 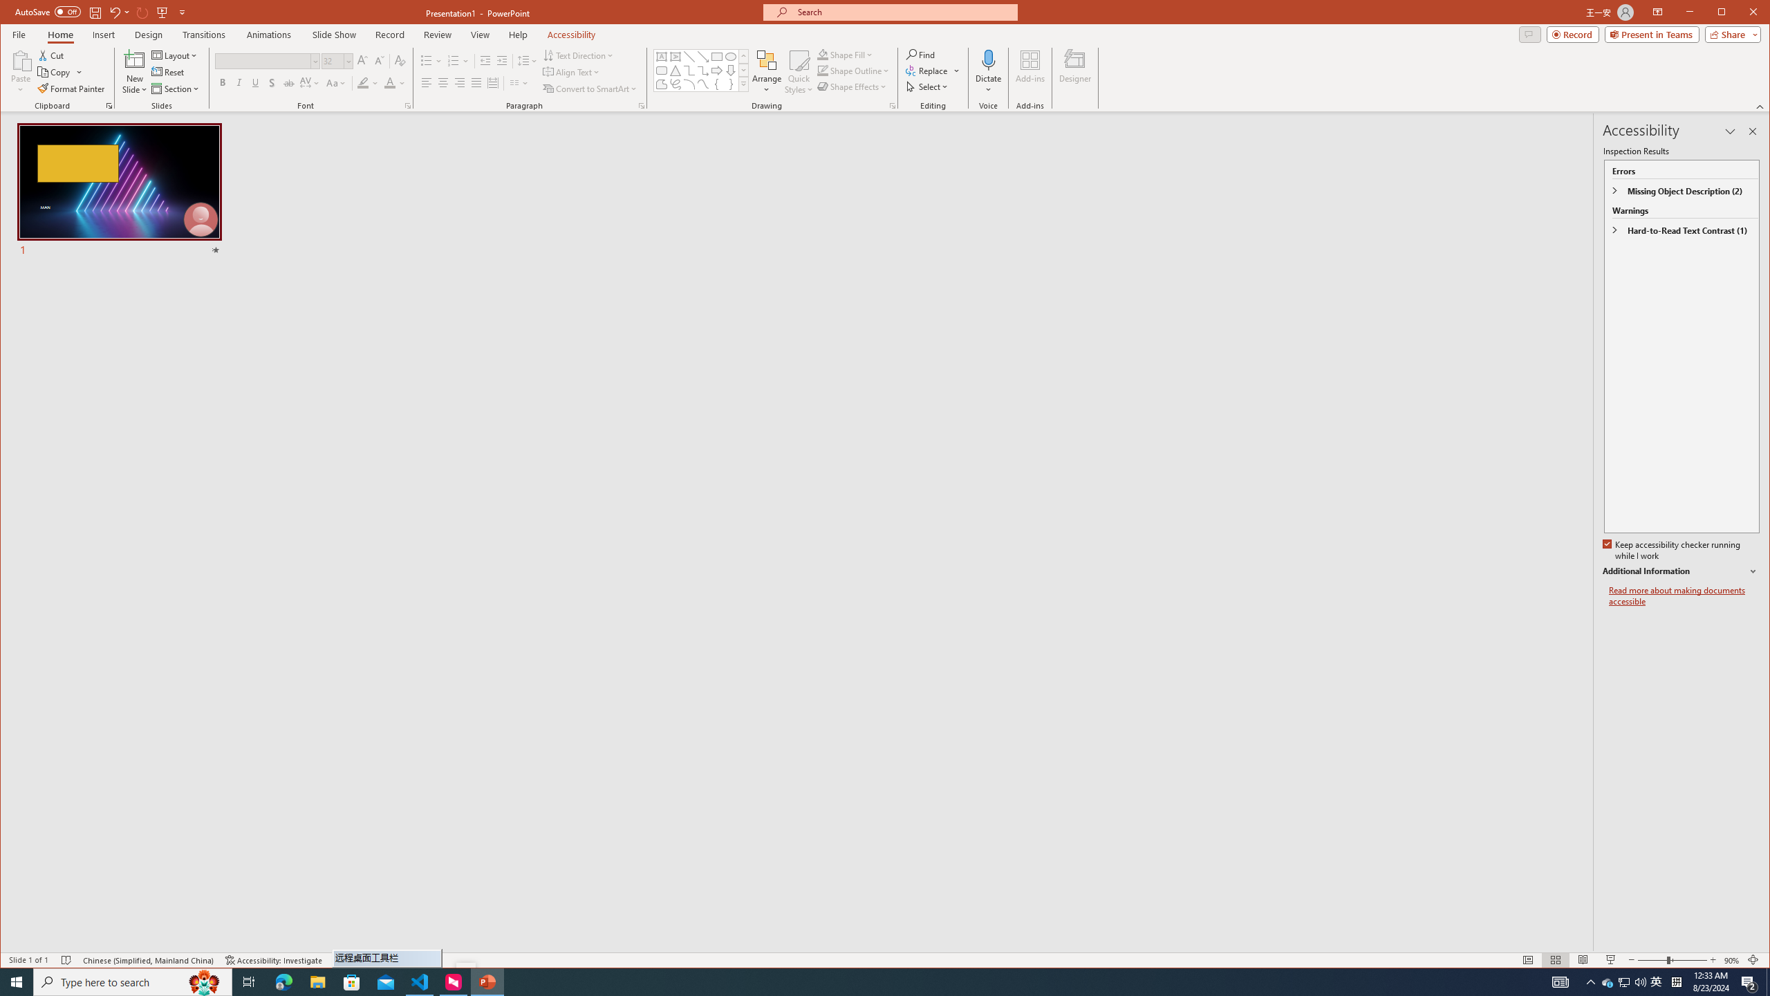 What do you see at coordinates (578, 55) in the screenshot?
I see `Show desktop` at bounding box center [578, 55].